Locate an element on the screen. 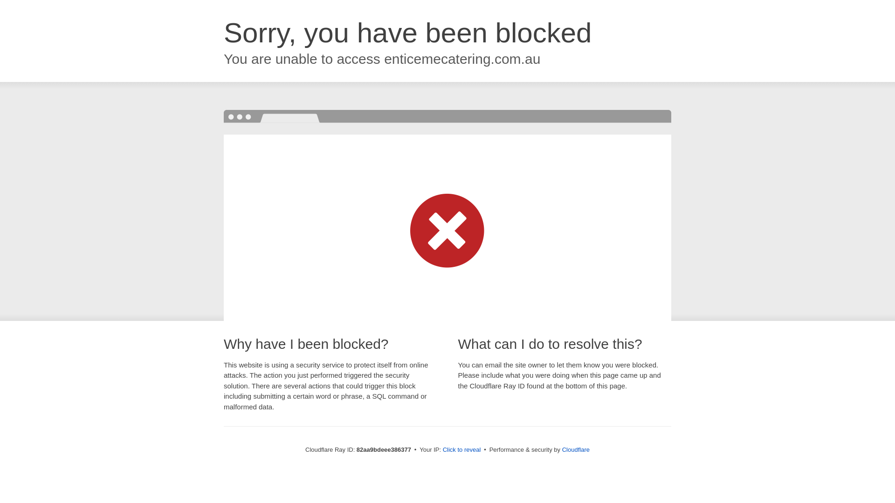 This screenshot has height=503, width=895. Cloudflare is located at coordinates (576, 450).